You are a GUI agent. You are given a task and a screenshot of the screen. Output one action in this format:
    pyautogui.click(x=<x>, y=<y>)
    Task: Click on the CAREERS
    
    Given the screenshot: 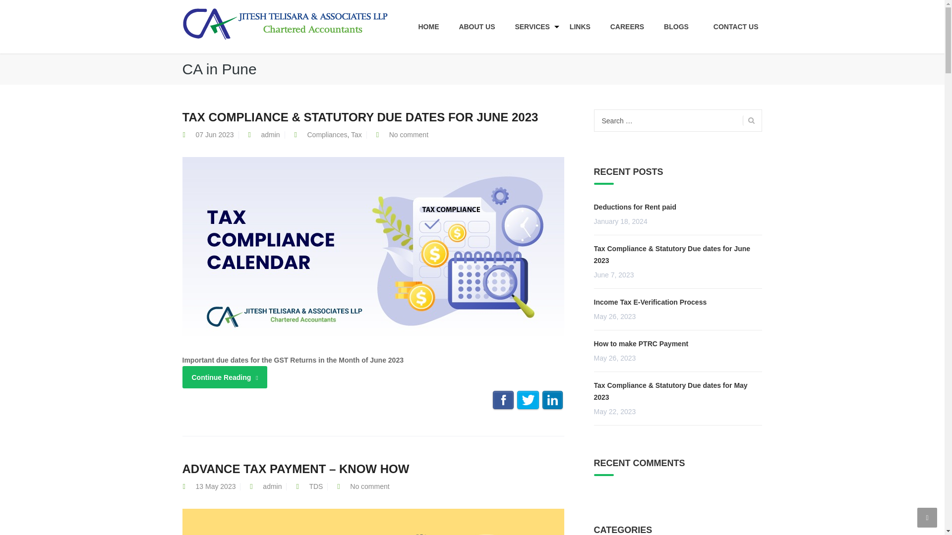 What is the action you would take?
    pyautogui.click(x=627, y=27)
    